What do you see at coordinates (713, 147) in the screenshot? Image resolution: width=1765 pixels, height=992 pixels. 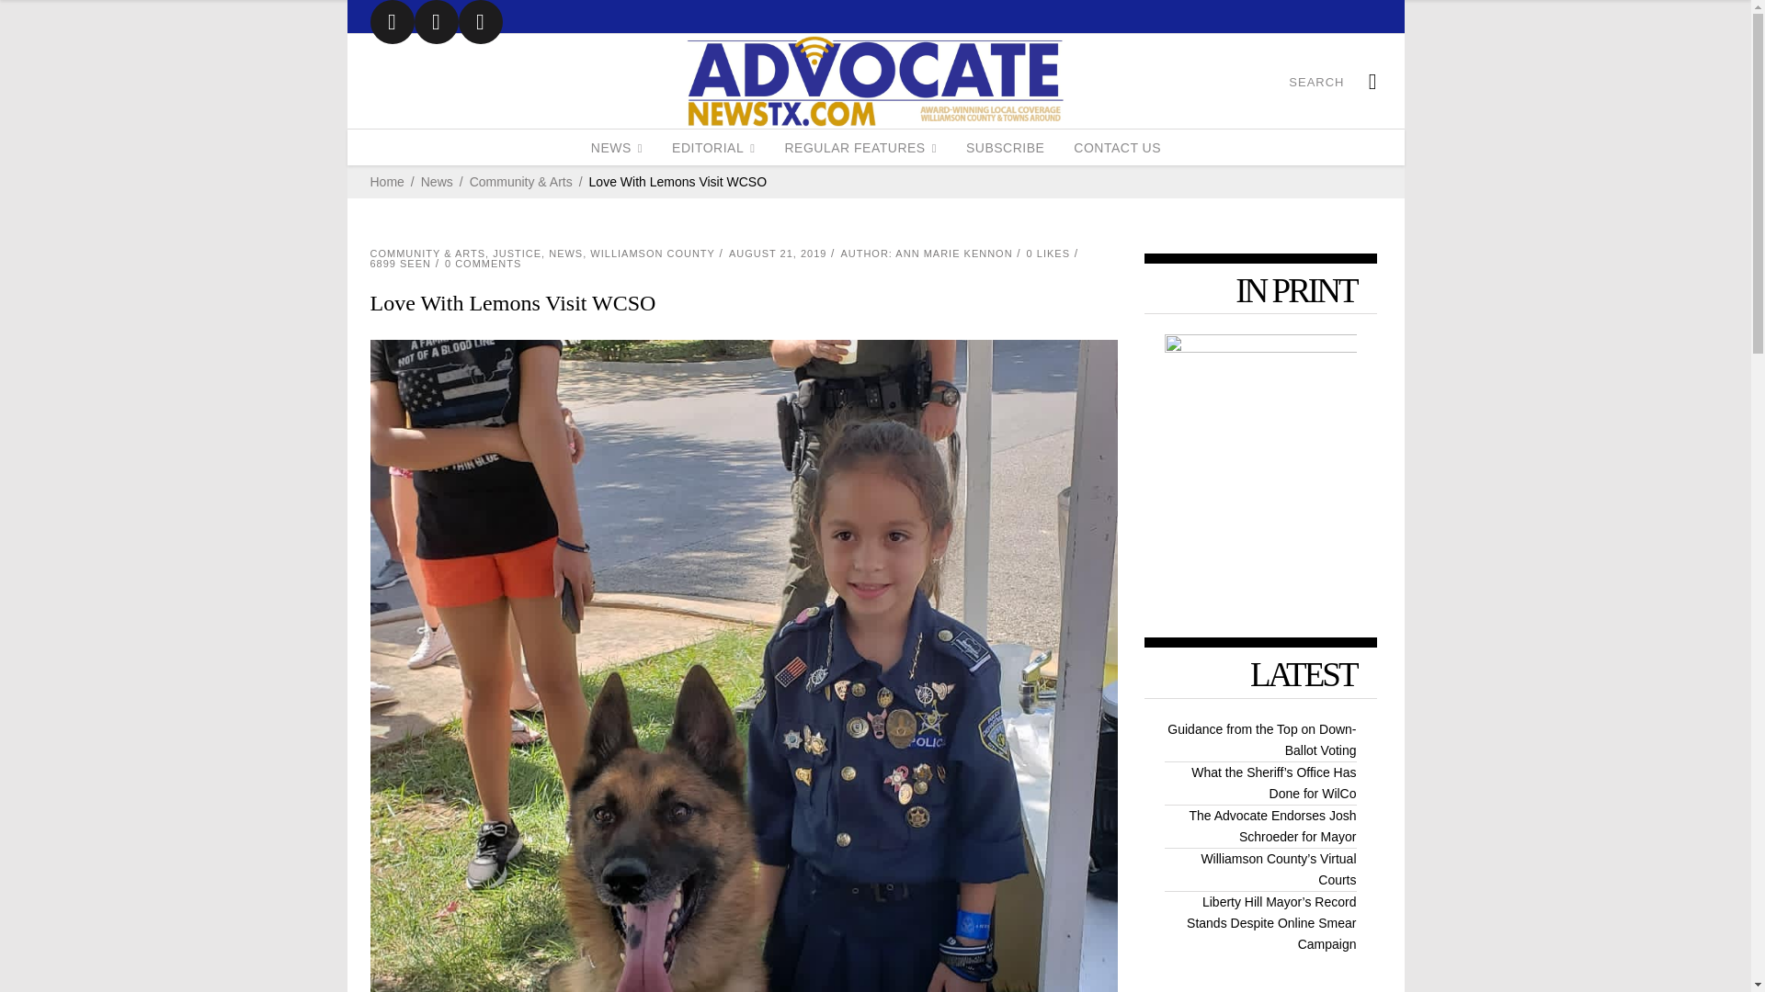 I see `EDITORIAL` at bounding box center [713, 147].